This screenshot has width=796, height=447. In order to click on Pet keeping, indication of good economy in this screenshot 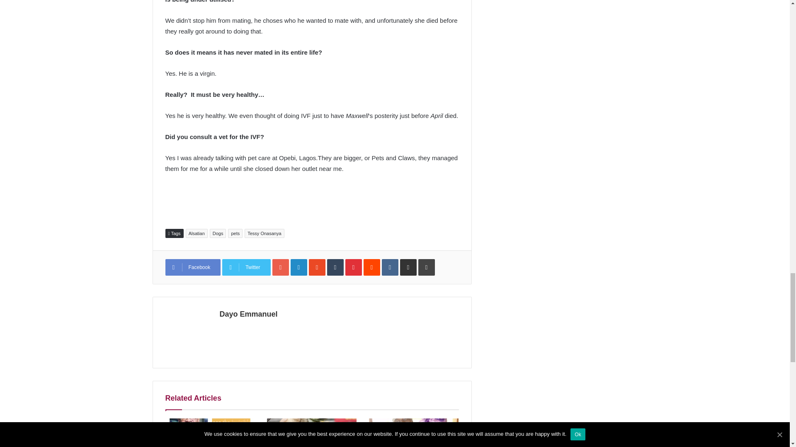, I will do `click(414, 433)`.